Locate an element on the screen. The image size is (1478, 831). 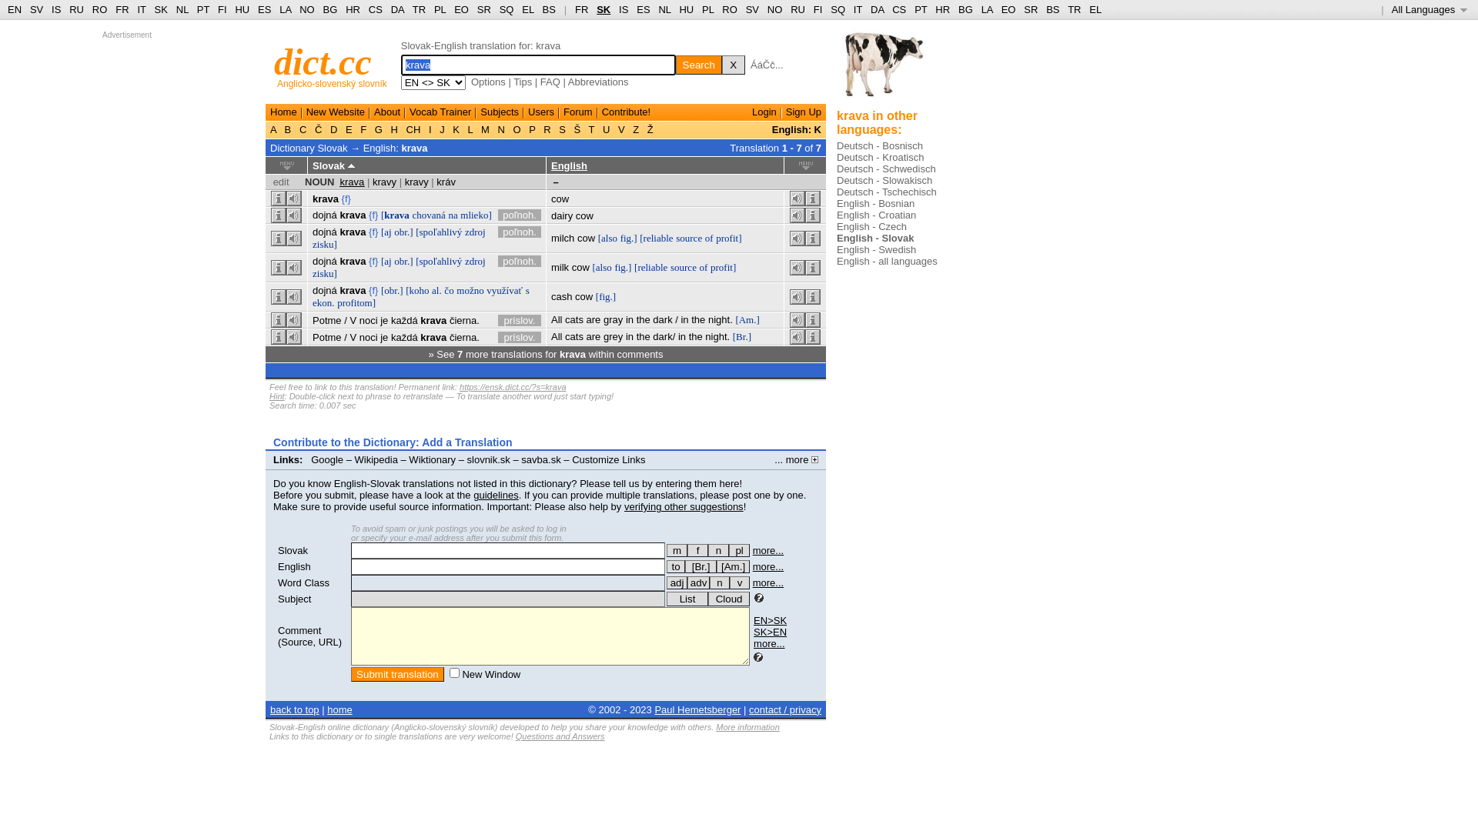
cow is located at coordinates (585, 215).